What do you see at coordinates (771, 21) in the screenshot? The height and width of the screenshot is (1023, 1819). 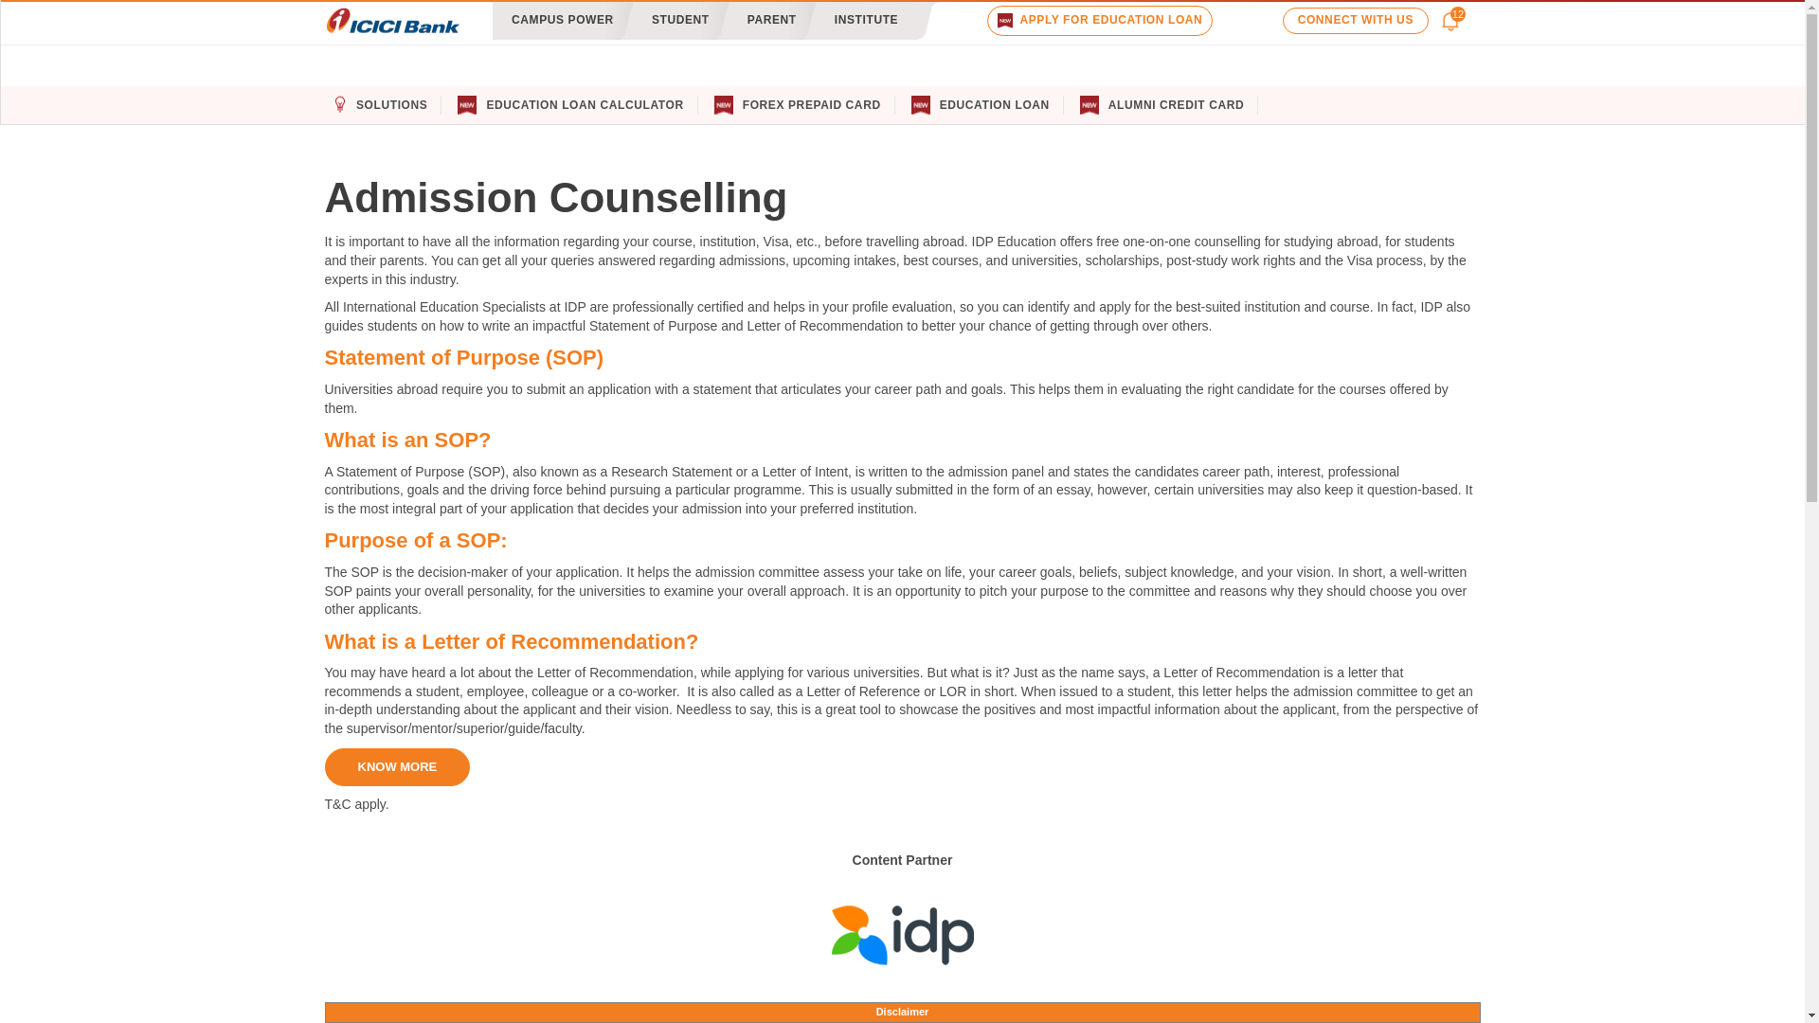 I see `PARENT` at bounding box center [771, 21].